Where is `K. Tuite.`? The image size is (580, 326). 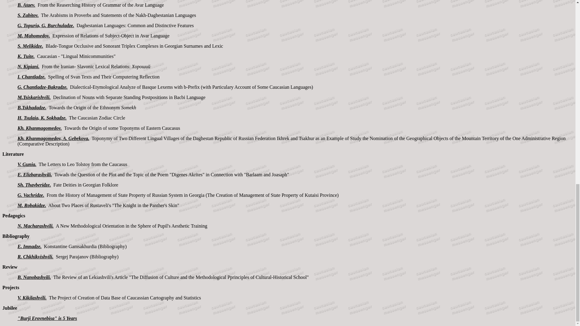 K. Tuite. is located at coordinates (26, 56).